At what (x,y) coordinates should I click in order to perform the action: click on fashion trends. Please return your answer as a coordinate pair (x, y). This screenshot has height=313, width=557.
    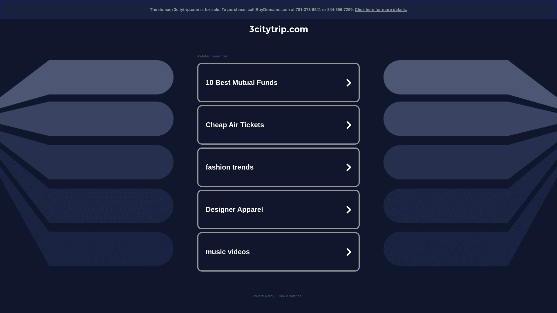
    Looking at the image, I should click on (278, 167).